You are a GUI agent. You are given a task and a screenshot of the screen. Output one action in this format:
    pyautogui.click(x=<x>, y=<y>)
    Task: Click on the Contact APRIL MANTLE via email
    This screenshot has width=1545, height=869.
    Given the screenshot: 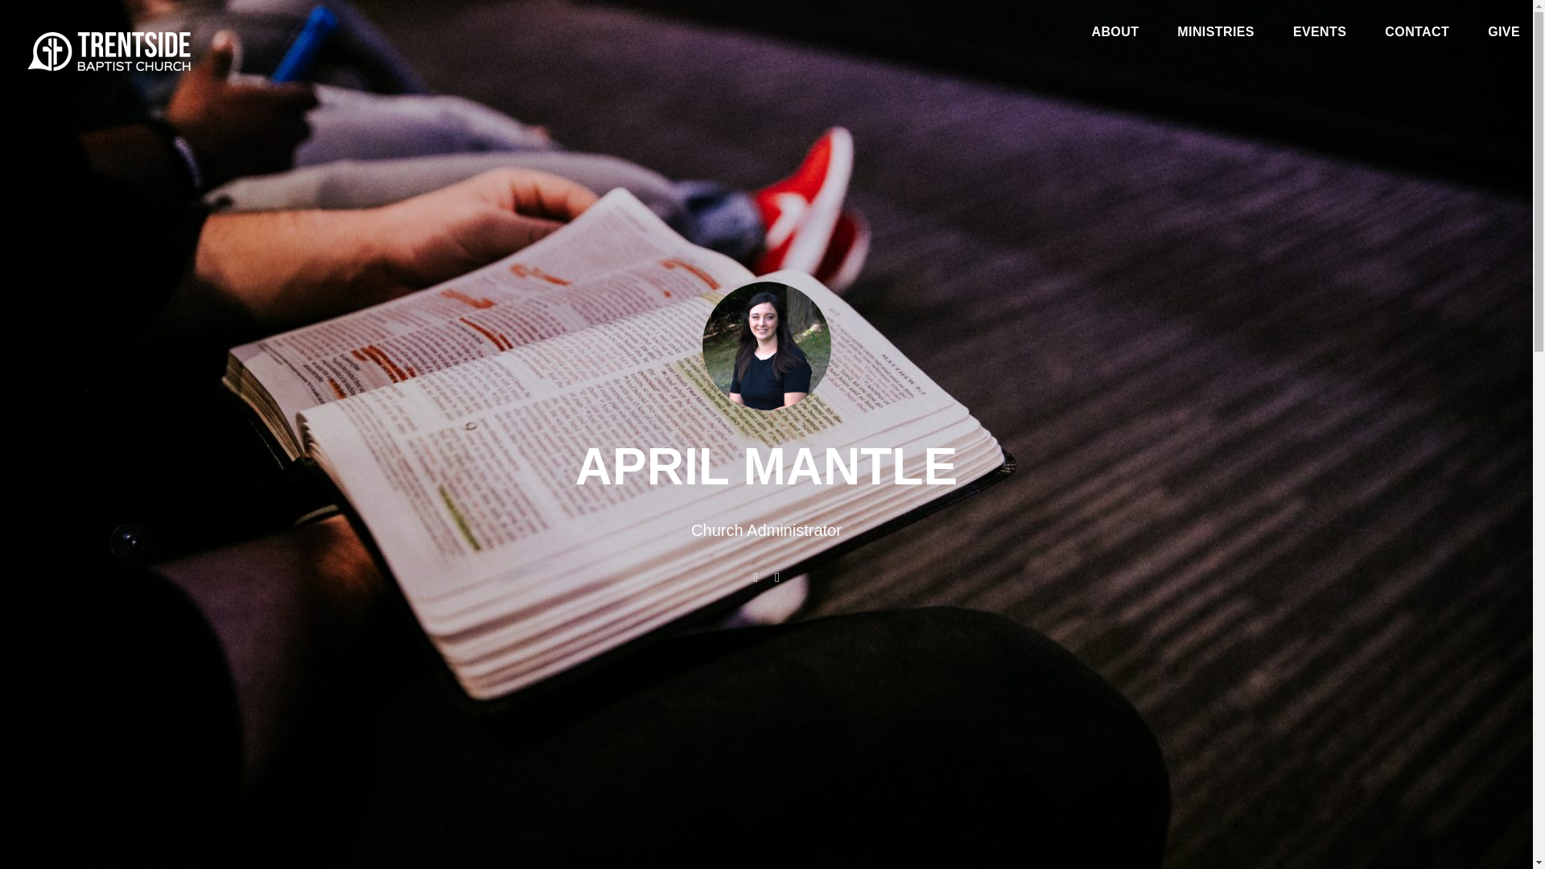 What is the action you would take?
    pyautogui.click(x=756, y=576)
    